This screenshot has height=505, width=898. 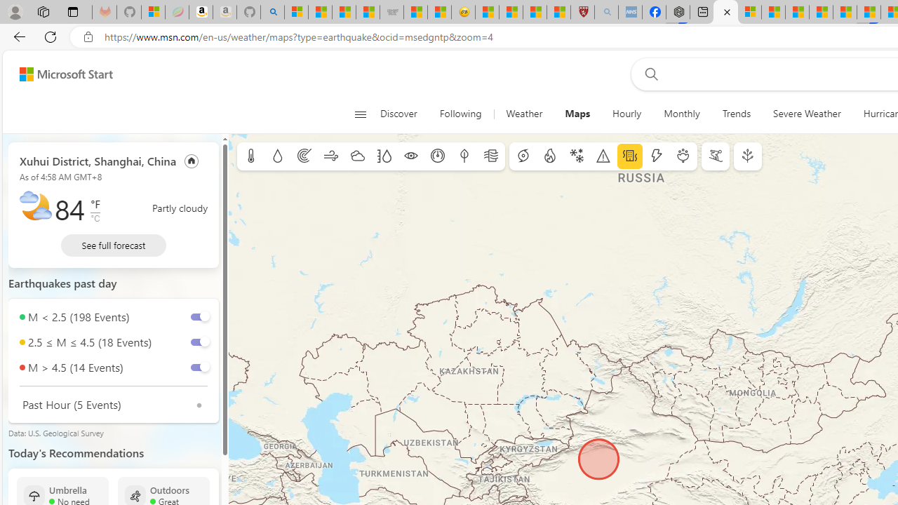 I want to click on Trends, so click(x=737, y=114).